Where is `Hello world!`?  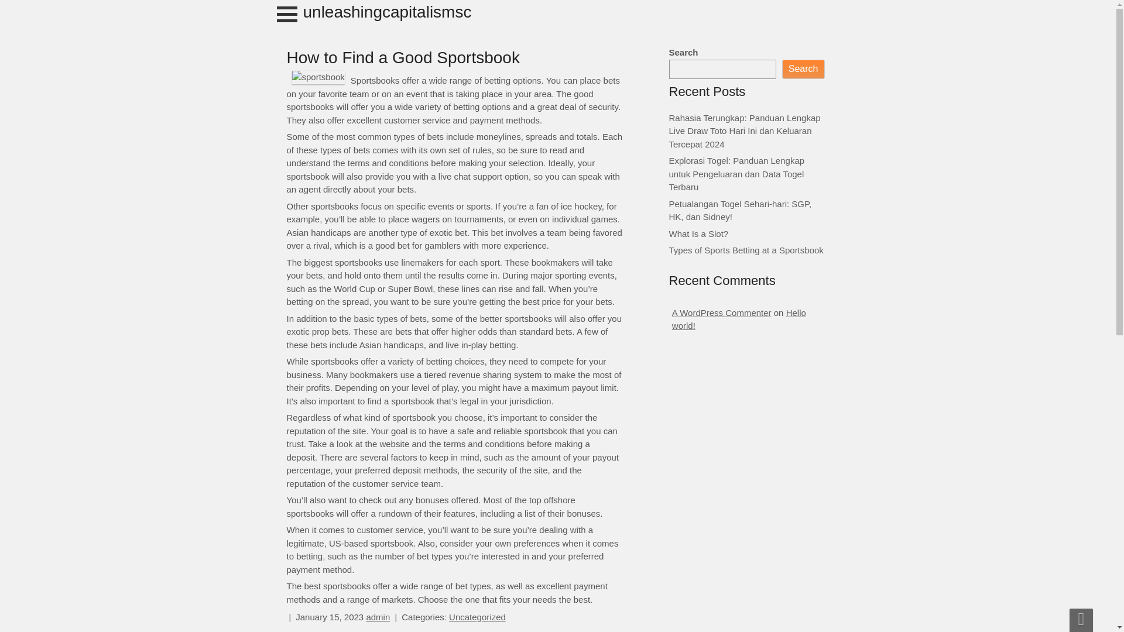
Hello world! is located at coordinates (739, 319).